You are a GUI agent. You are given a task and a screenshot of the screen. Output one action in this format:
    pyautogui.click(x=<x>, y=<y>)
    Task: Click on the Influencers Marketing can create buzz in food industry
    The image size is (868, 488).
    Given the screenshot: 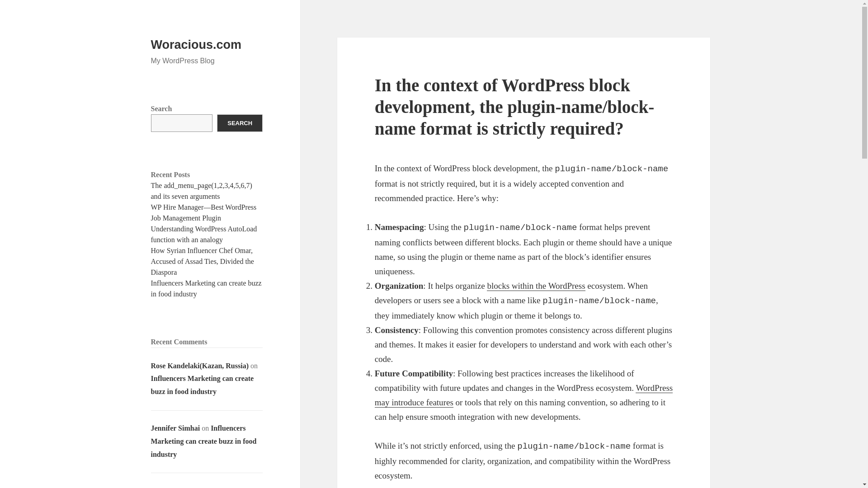 What is the action you would take?
    pyautogui.click(x=206, y=288)
    